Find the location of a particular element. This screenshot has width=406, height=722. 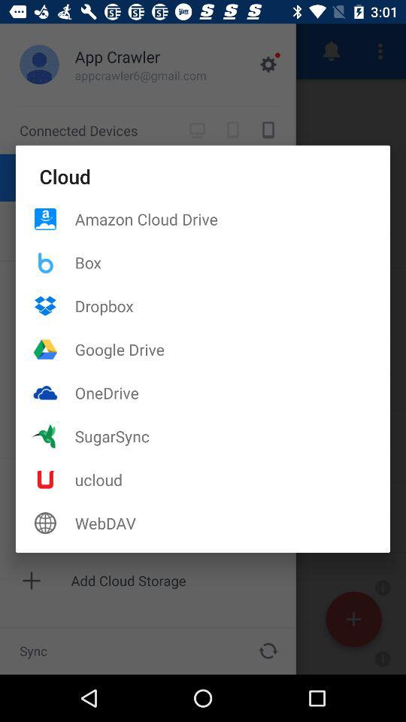

click item below dropbox item is located at coordinates (232, 349).